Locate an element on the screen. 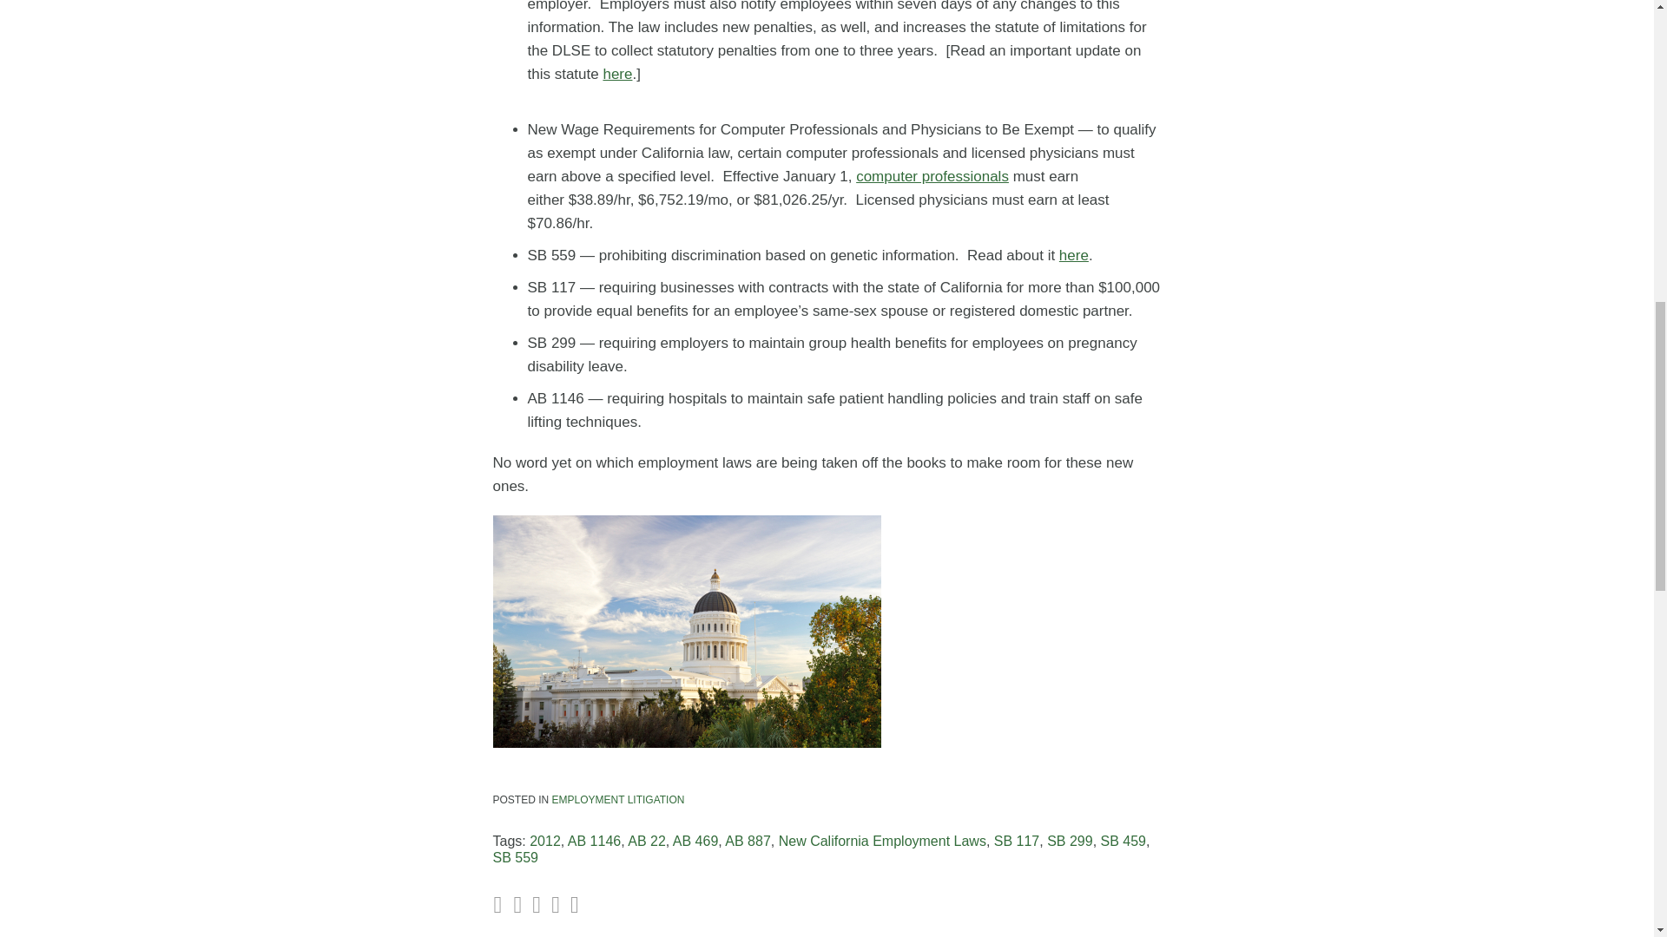  AB 22 is located at coordinates (646, 842).